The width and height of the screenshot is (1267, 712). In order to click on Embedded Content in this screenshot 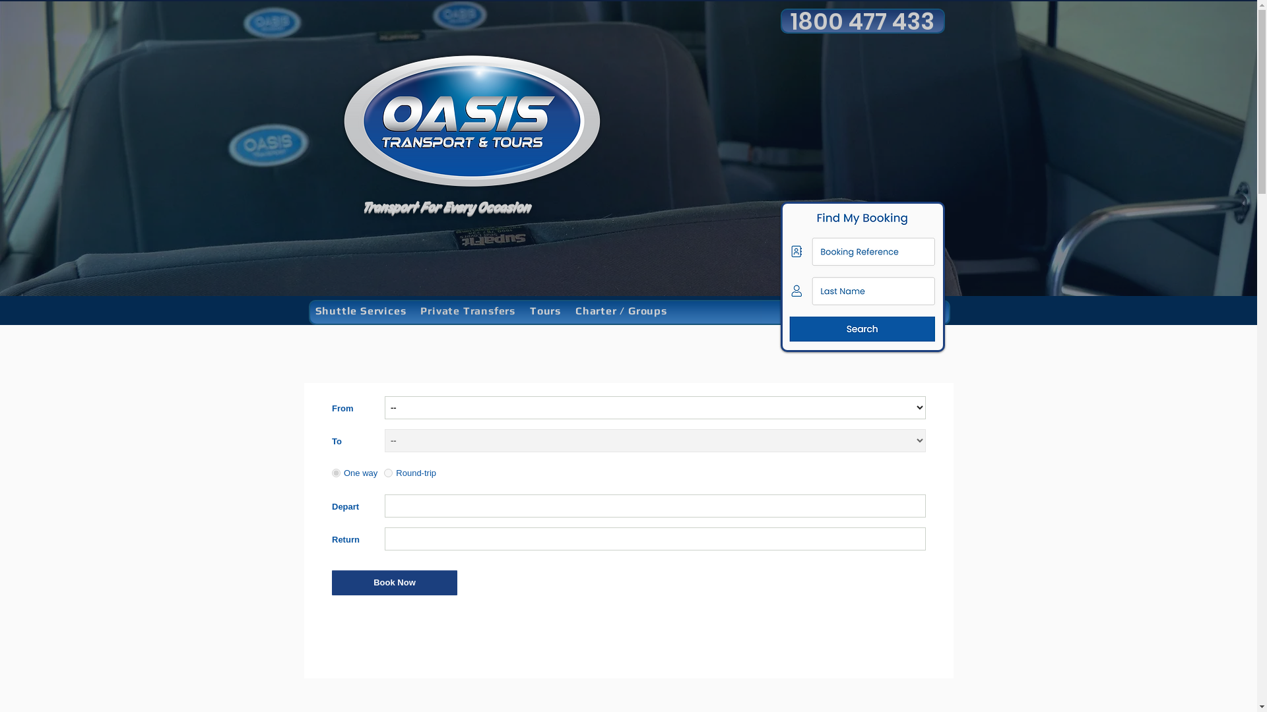, I will do `click(628, 531)`.